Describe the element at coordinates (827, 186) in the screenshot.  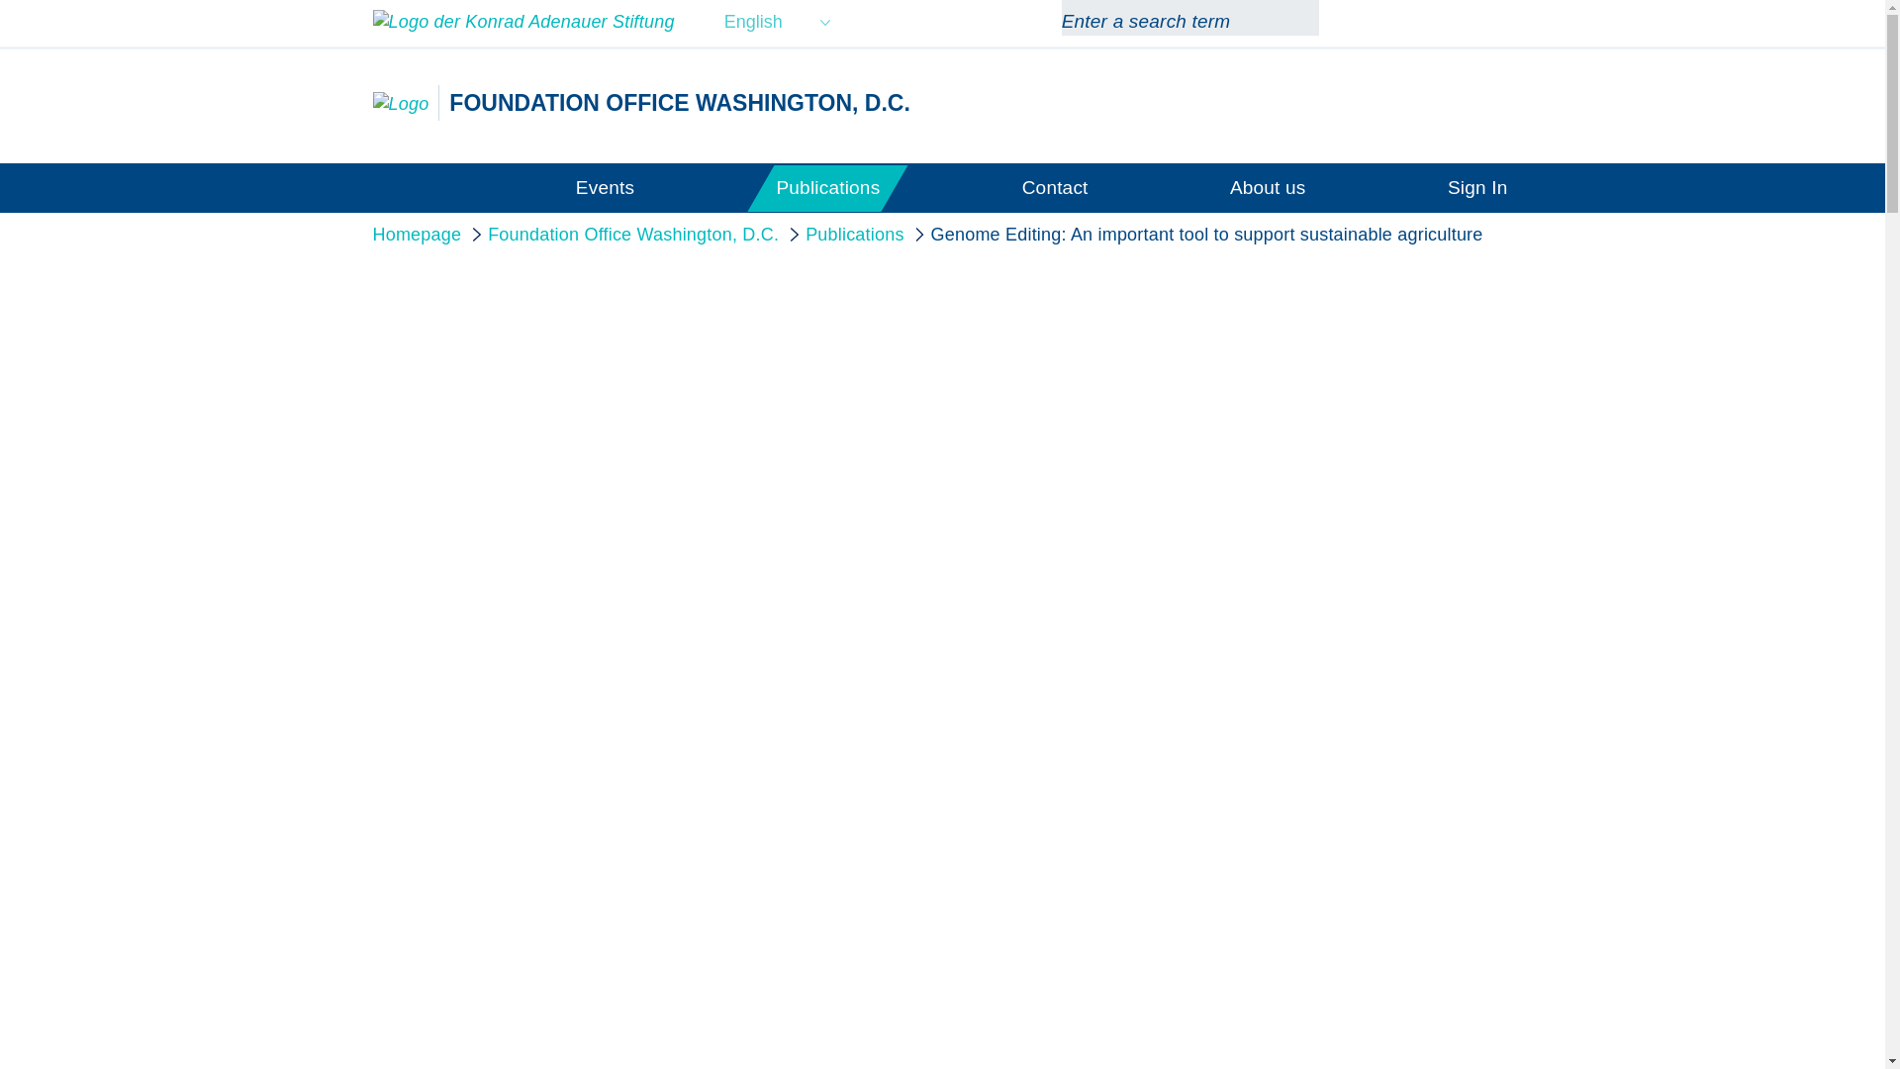
I see `Publications` at that location.